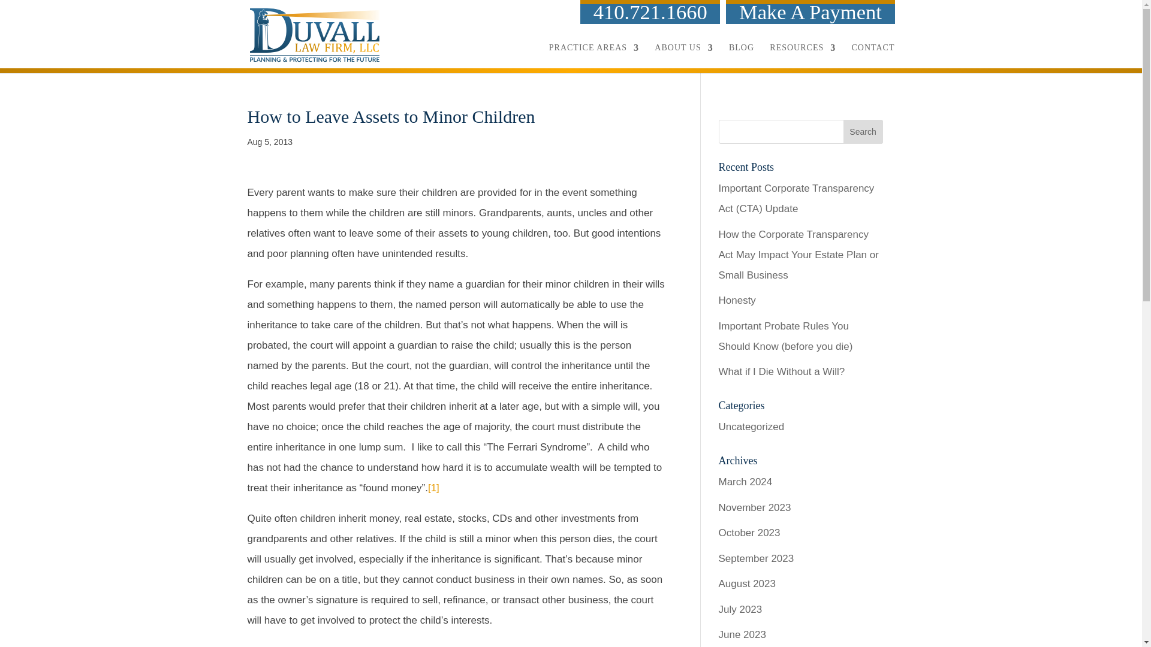  Describe the element at coordinates (736, 300) in the screenshot. I see `Honesty` at that location.